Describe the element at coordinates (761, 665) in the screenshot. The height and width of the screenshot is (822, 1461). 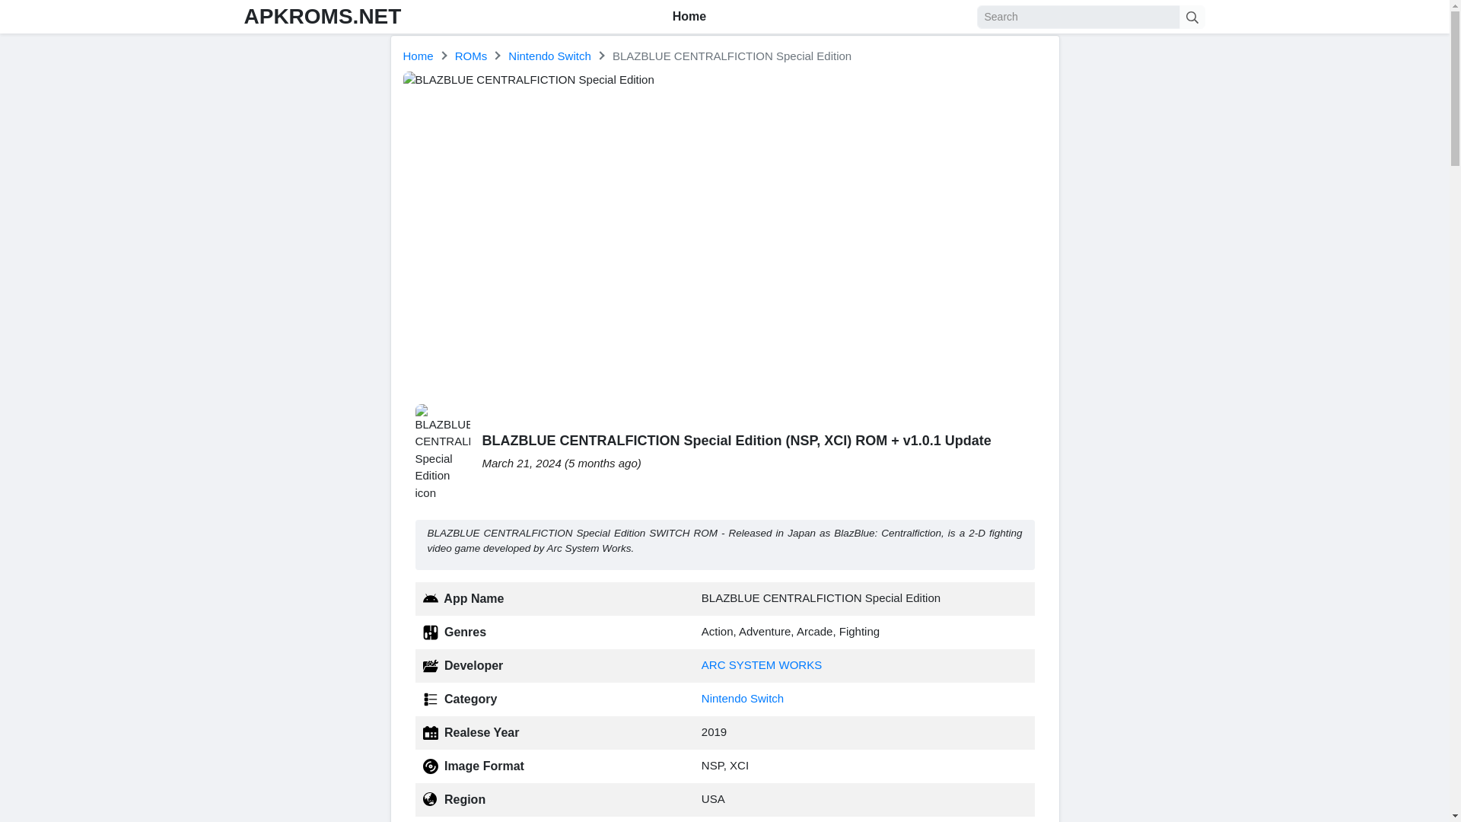
I see `ARC SYSTEM WORKS` at that location.